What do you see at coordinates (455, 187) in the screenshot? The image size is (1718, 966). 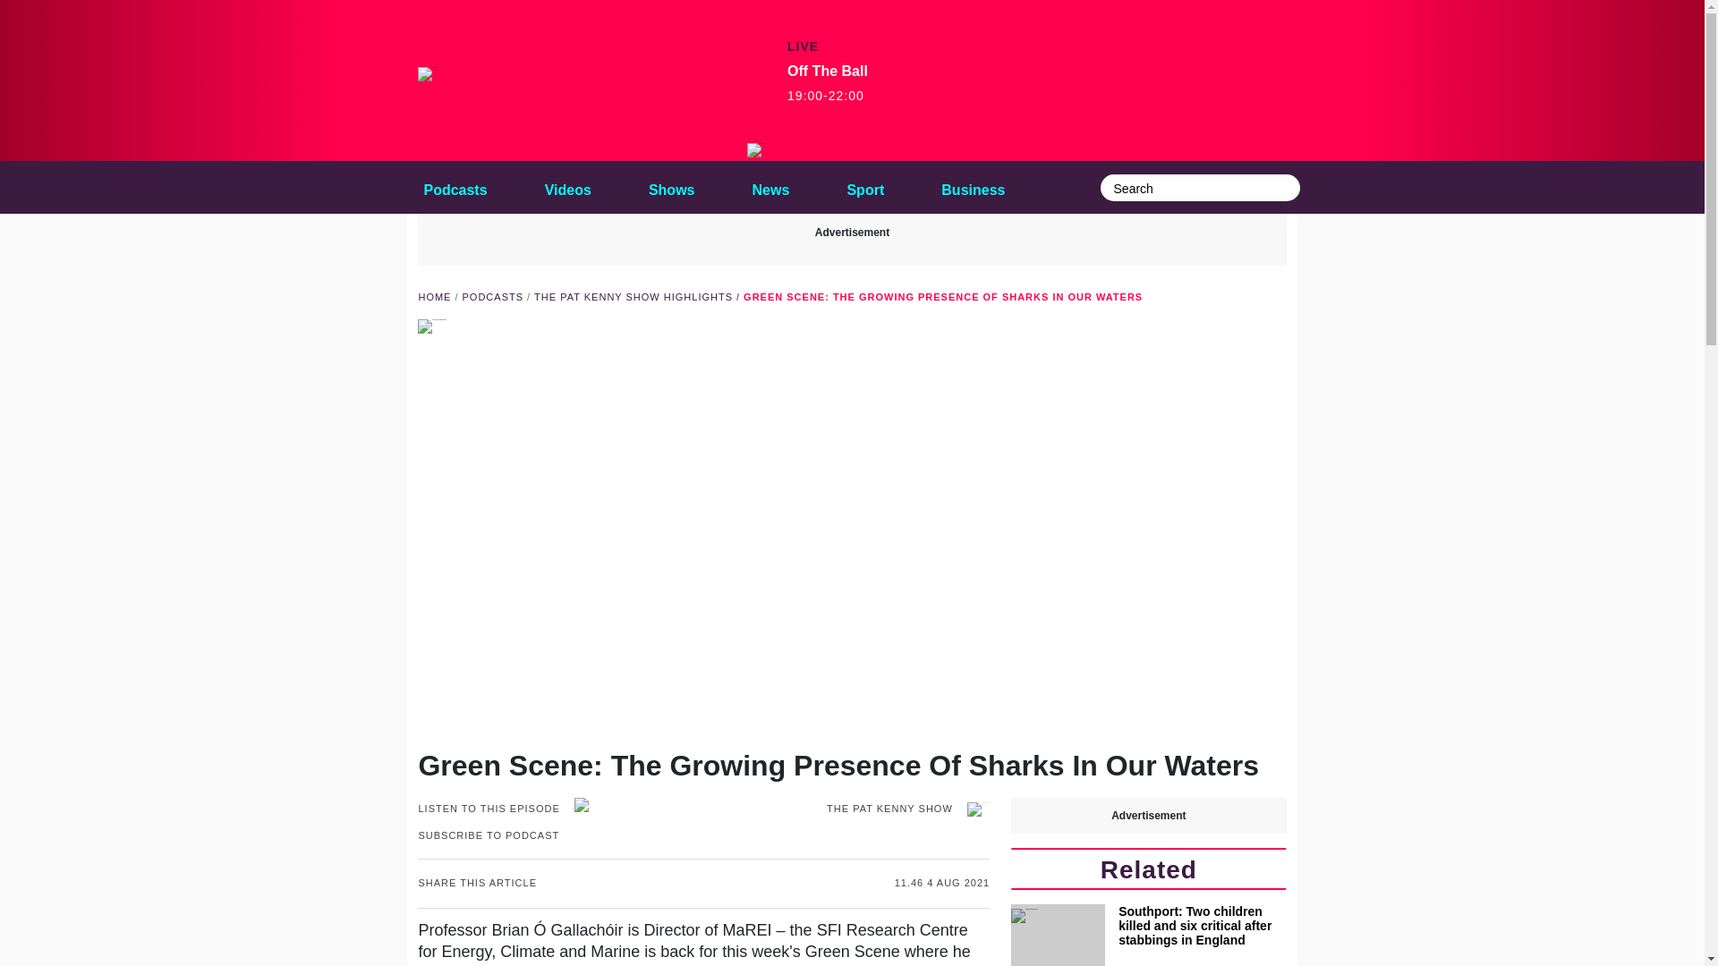 I see `THE PAT KENNY SHOW` at bounding box center [455, 187].